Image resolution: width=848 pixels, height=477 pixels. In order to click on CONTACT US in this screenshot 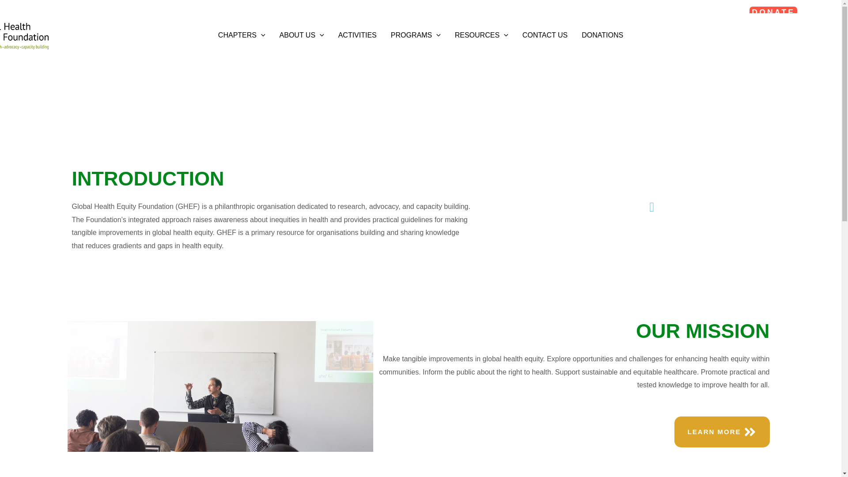, I will do `click(545, 35)`.